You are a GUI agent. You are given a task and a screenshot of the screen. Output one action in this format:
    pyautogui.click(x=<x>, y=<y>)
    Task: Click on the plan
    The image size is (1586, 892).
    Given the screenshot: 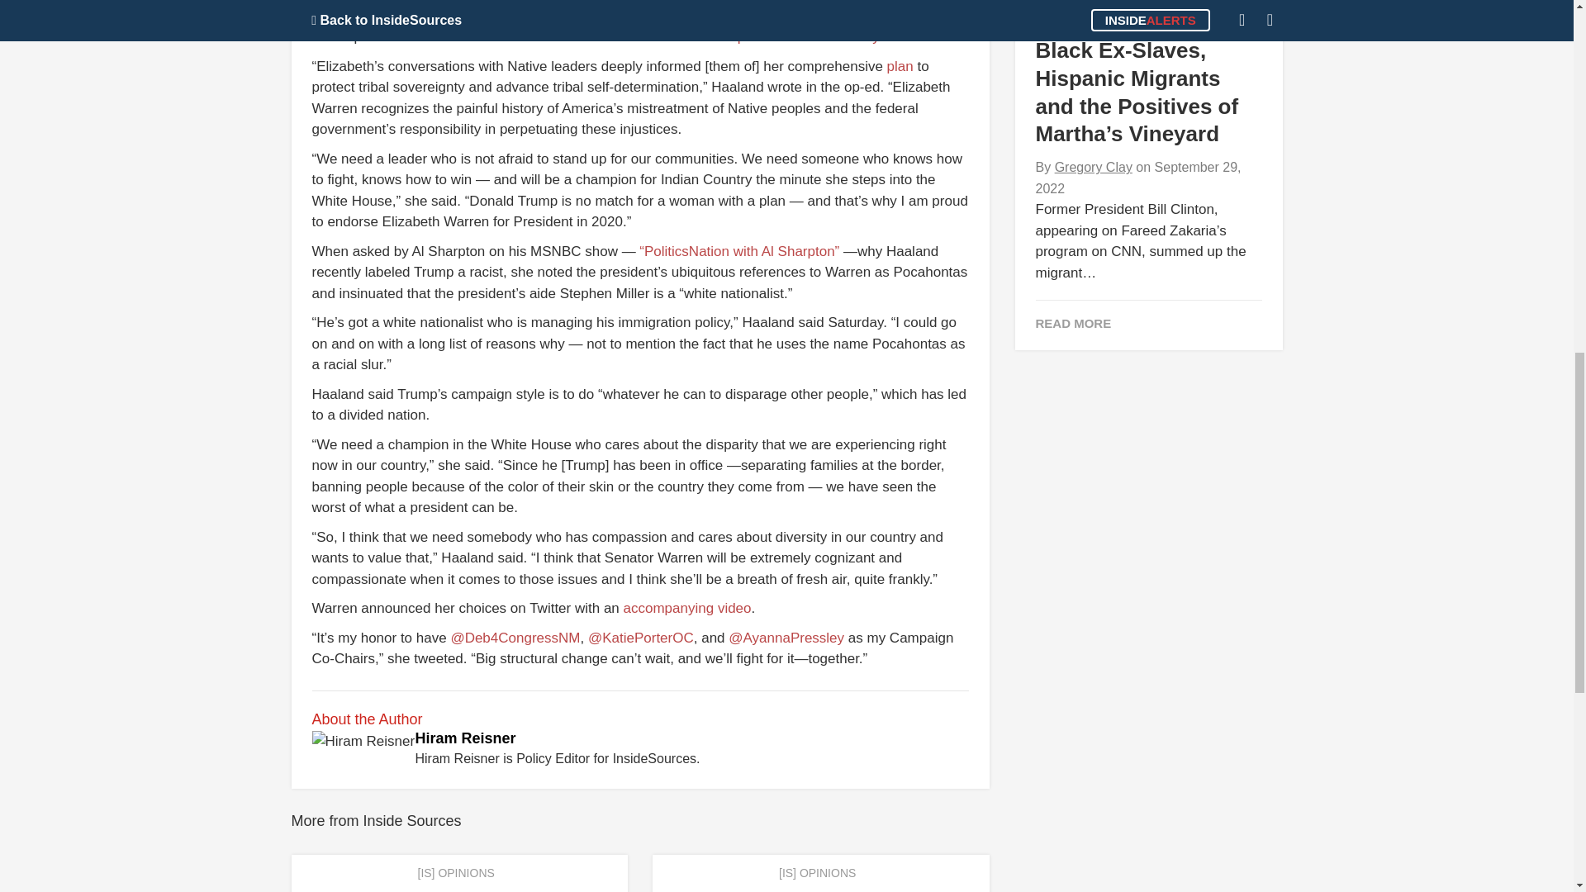 What is the action you would take?
    pyautogui.click(x=900, y=66)
    